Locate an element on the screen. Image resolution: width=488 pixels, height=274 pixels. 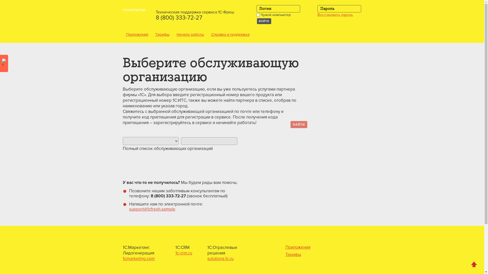
support@1cfresh.sample is located at coordinates (152, 209).